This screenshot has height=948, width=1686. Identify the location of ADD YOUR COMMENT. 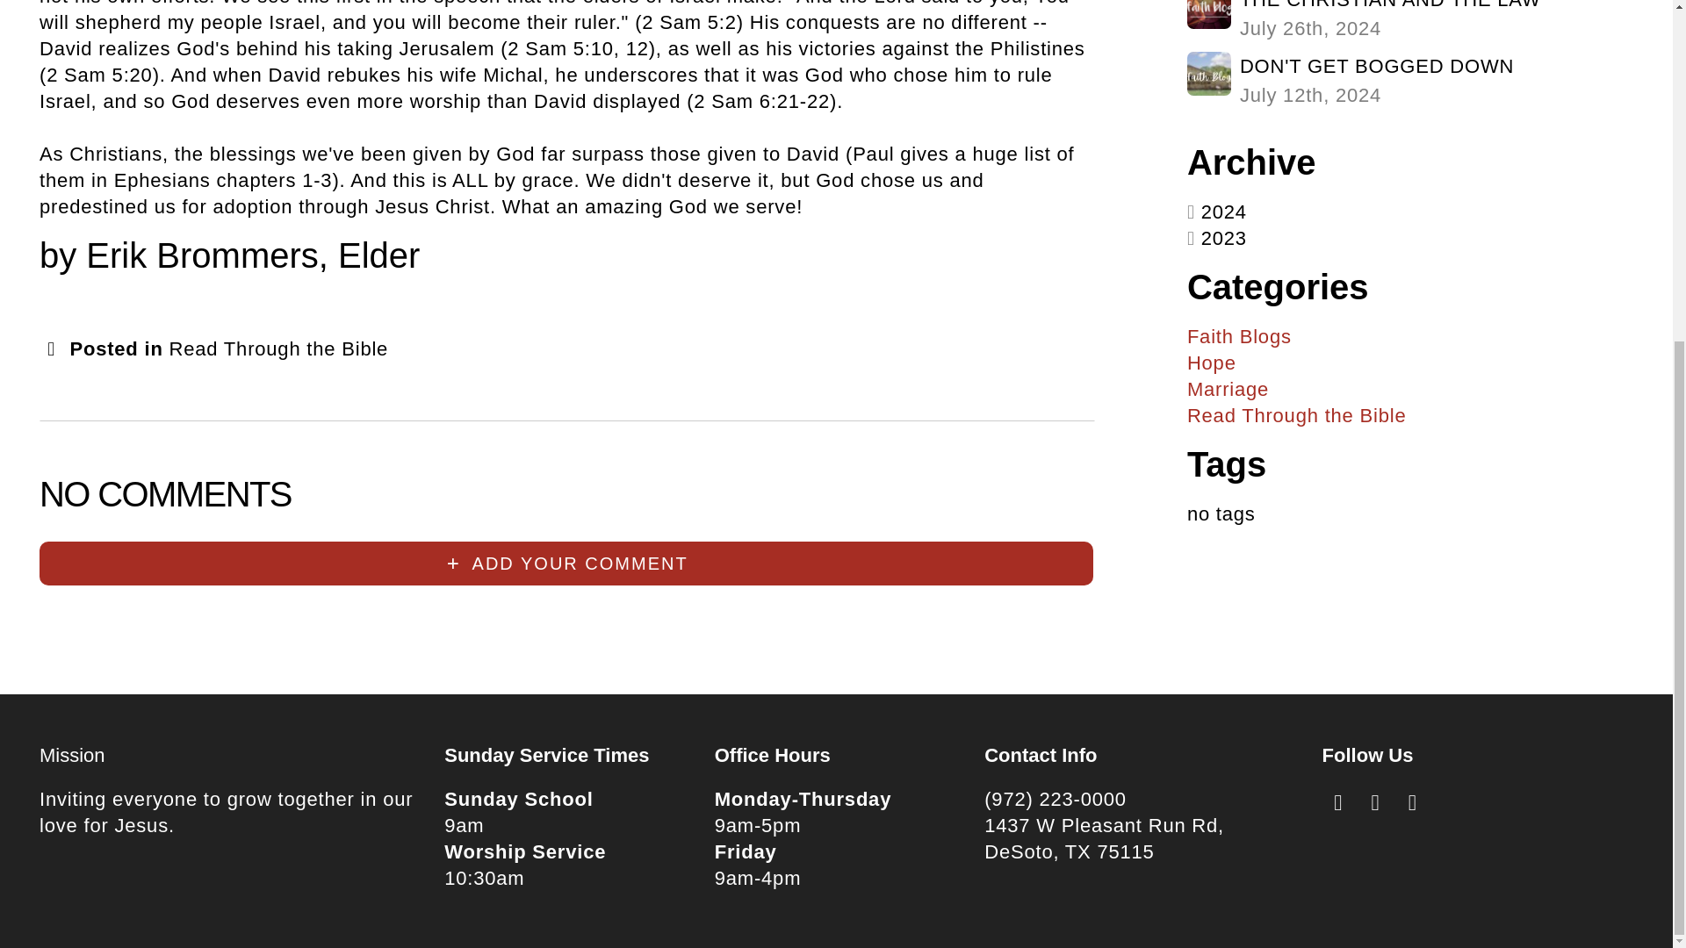
(1410, 21).